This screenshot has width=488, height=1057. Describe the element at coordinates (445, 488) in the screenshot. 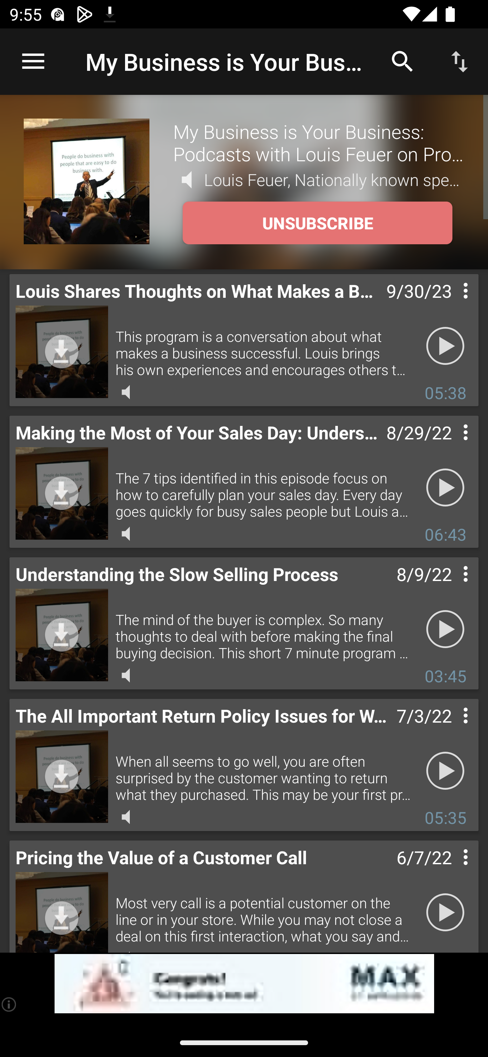

I see `Play` at that location.